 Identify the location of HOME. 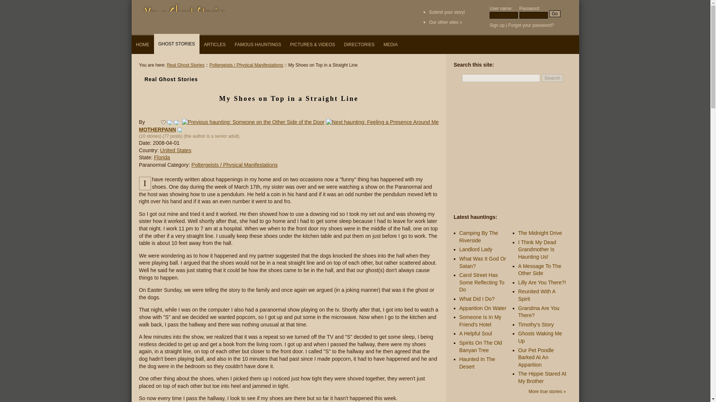
(142, 45).